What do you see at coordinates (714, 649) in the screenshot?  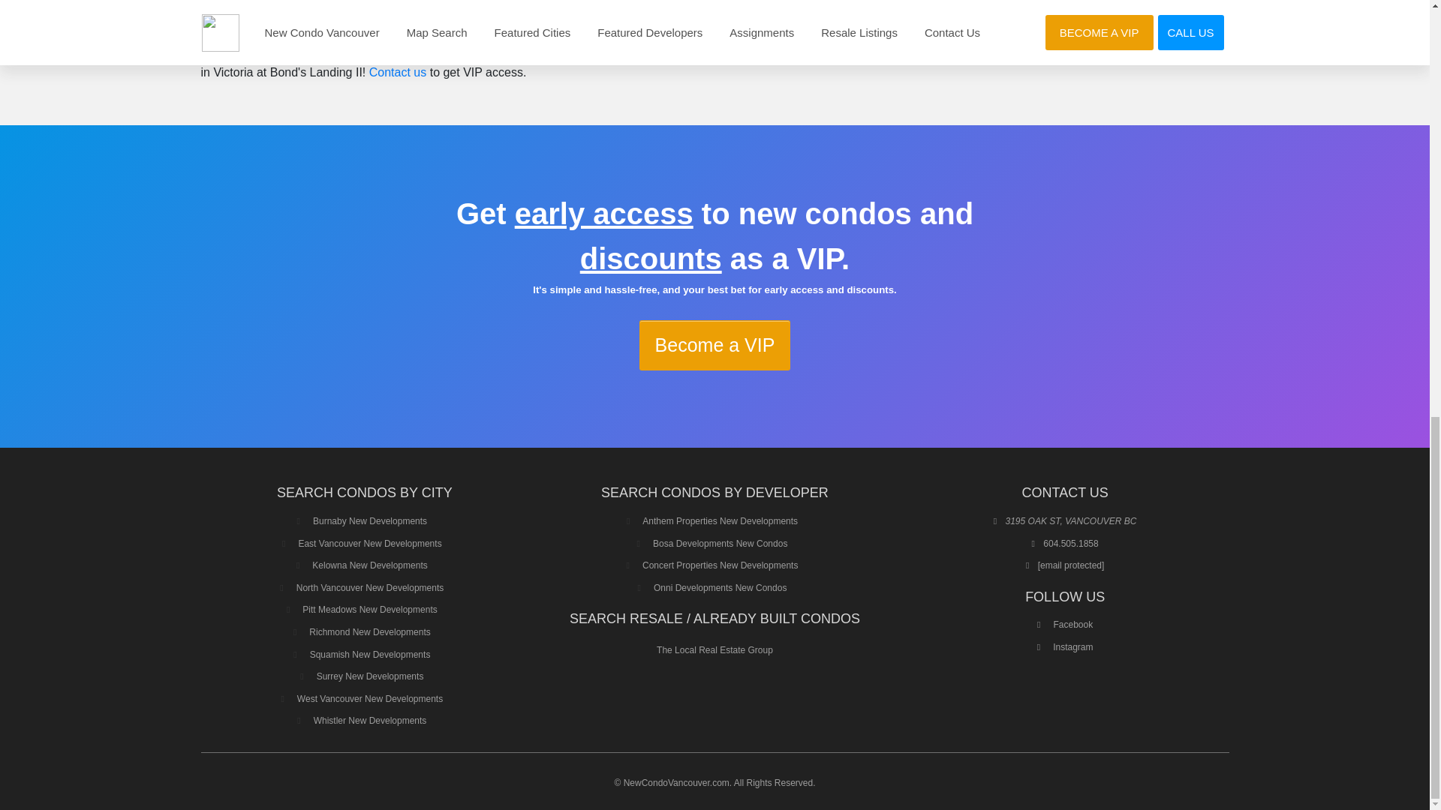 I see `The Local Real Estate Group` at bounding box center [714, 649].